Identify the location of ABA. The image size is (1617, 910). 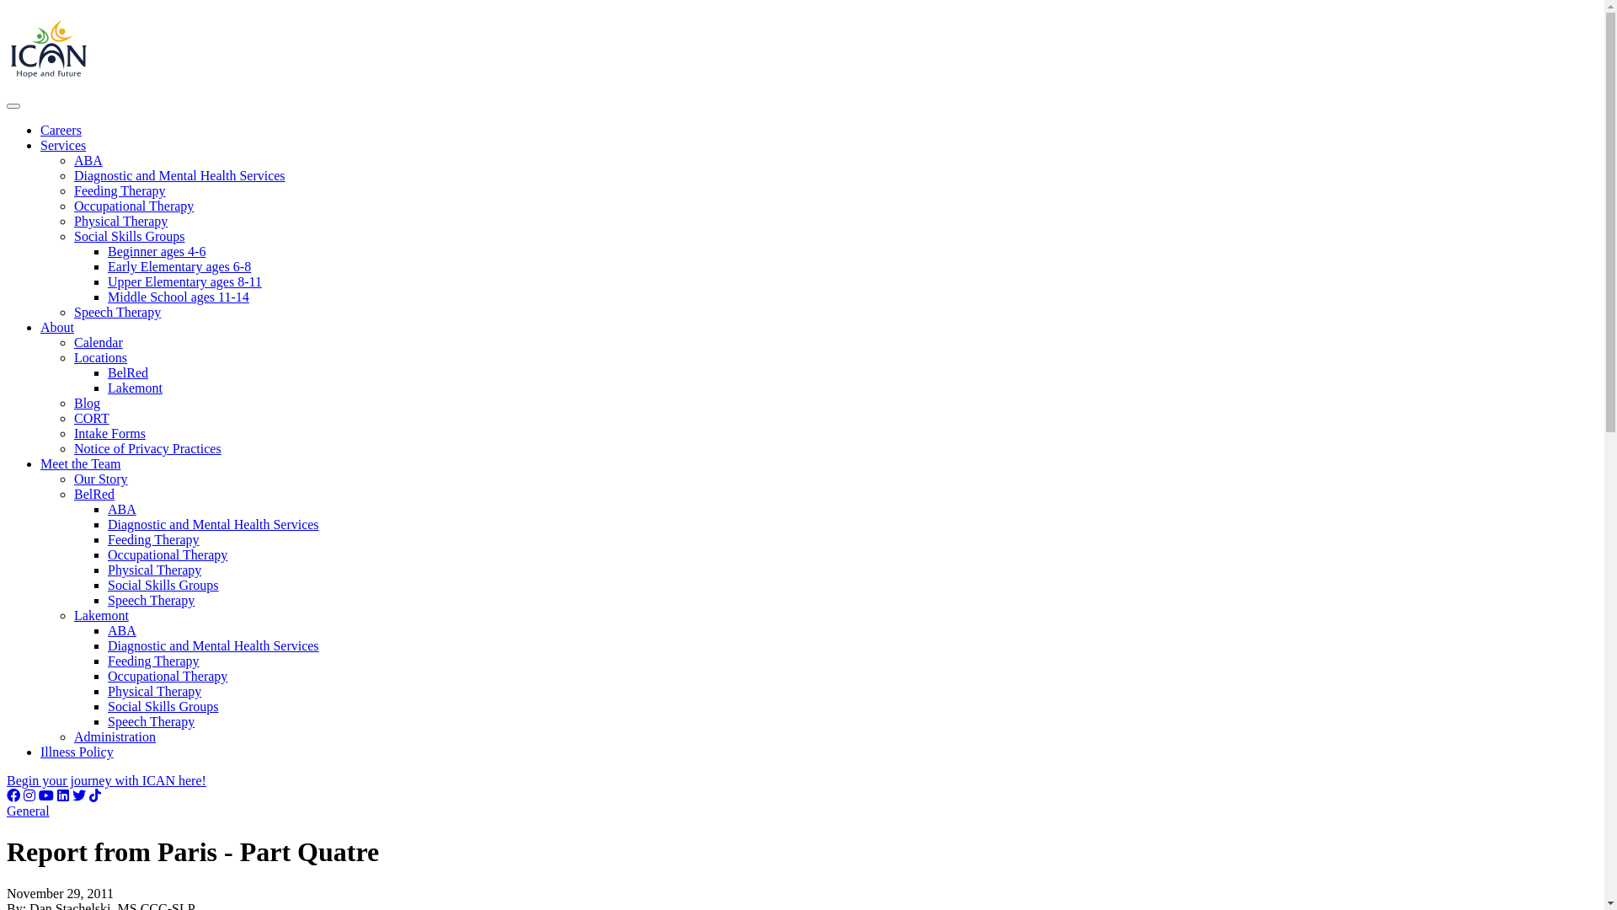
(122, 509).